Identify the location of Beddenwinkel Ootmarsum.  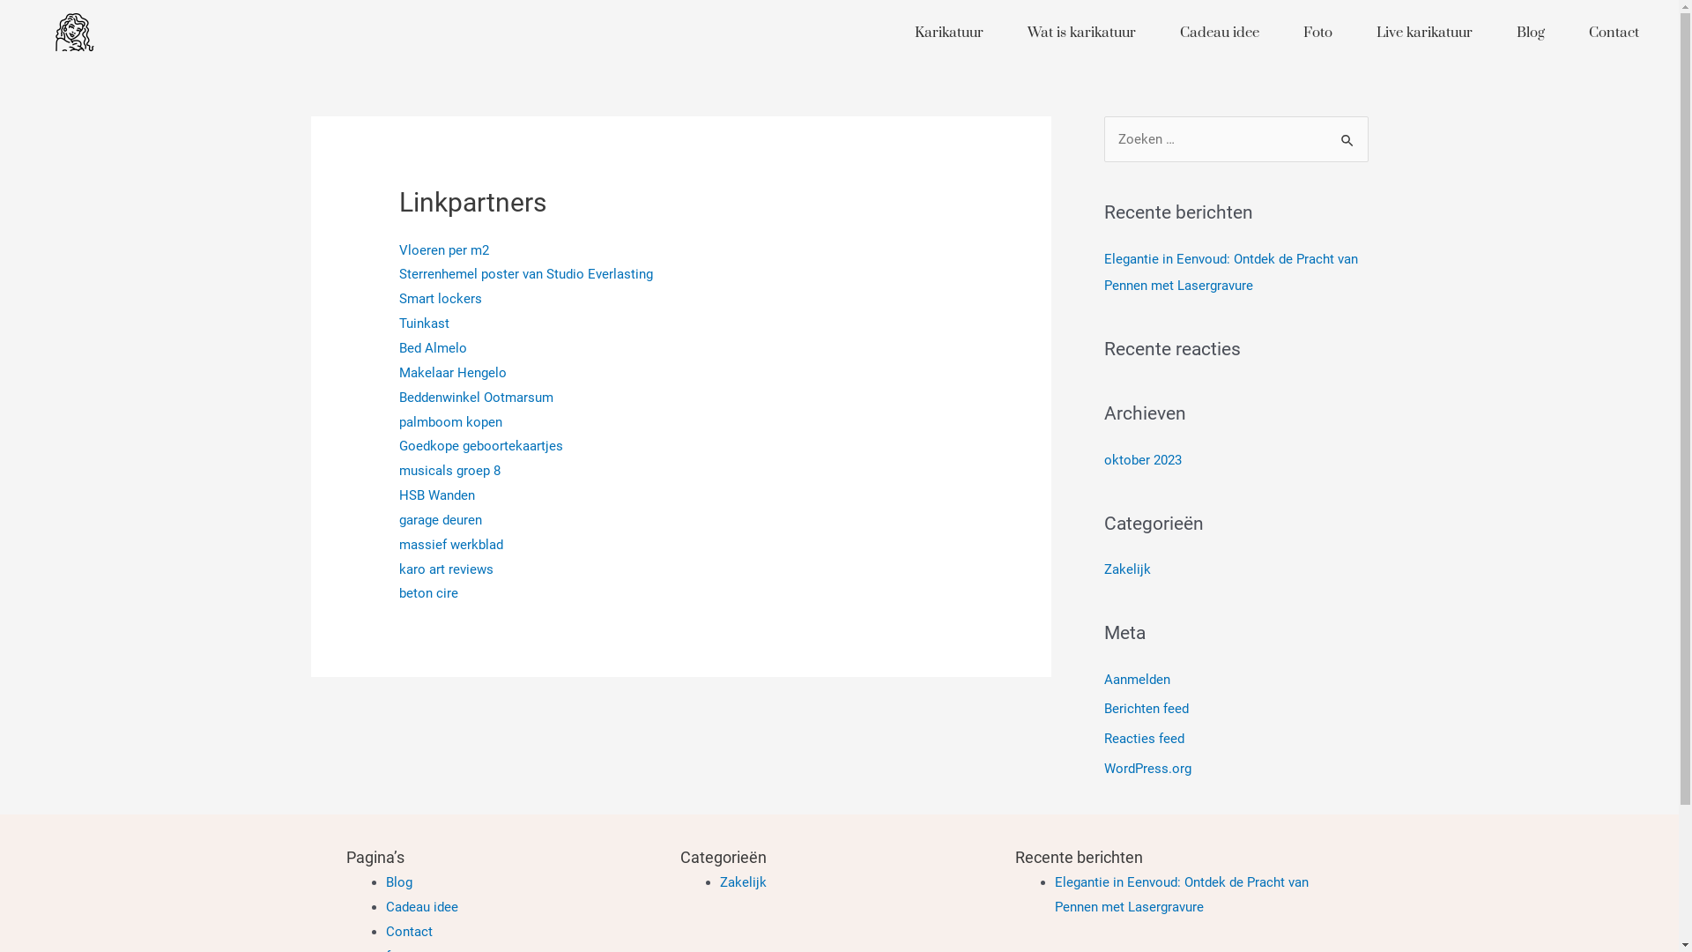
(476, 398).